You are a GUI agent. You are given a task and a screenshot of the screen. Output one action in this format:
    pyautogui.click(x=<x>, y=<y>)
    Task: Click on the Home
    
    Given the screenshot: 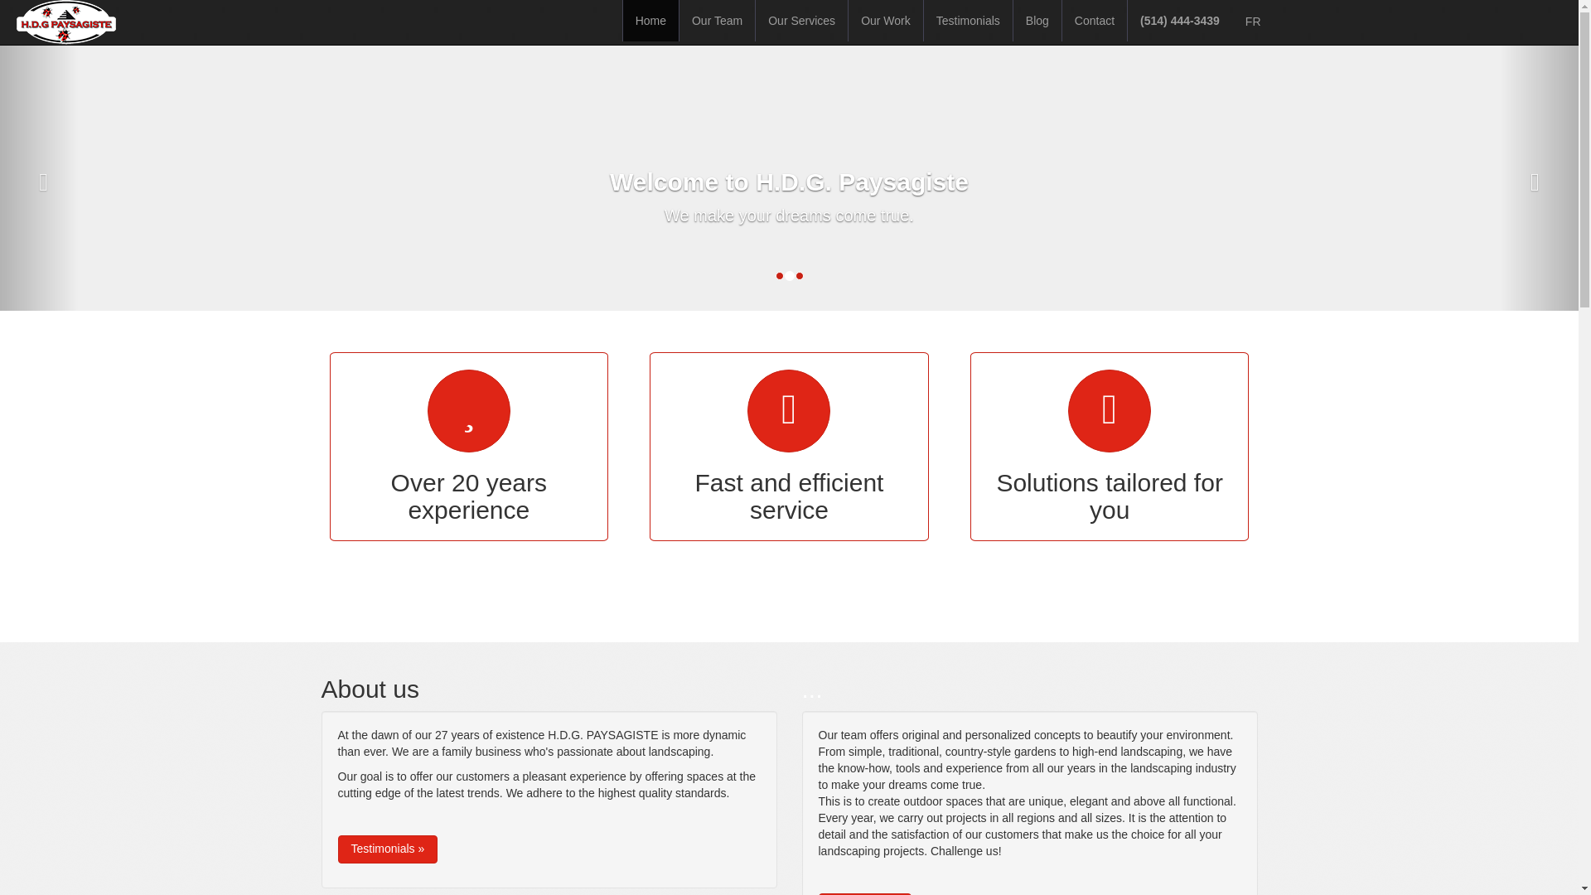 What is the action you would take?
    pyautogui.click(x=651, y=20)
    